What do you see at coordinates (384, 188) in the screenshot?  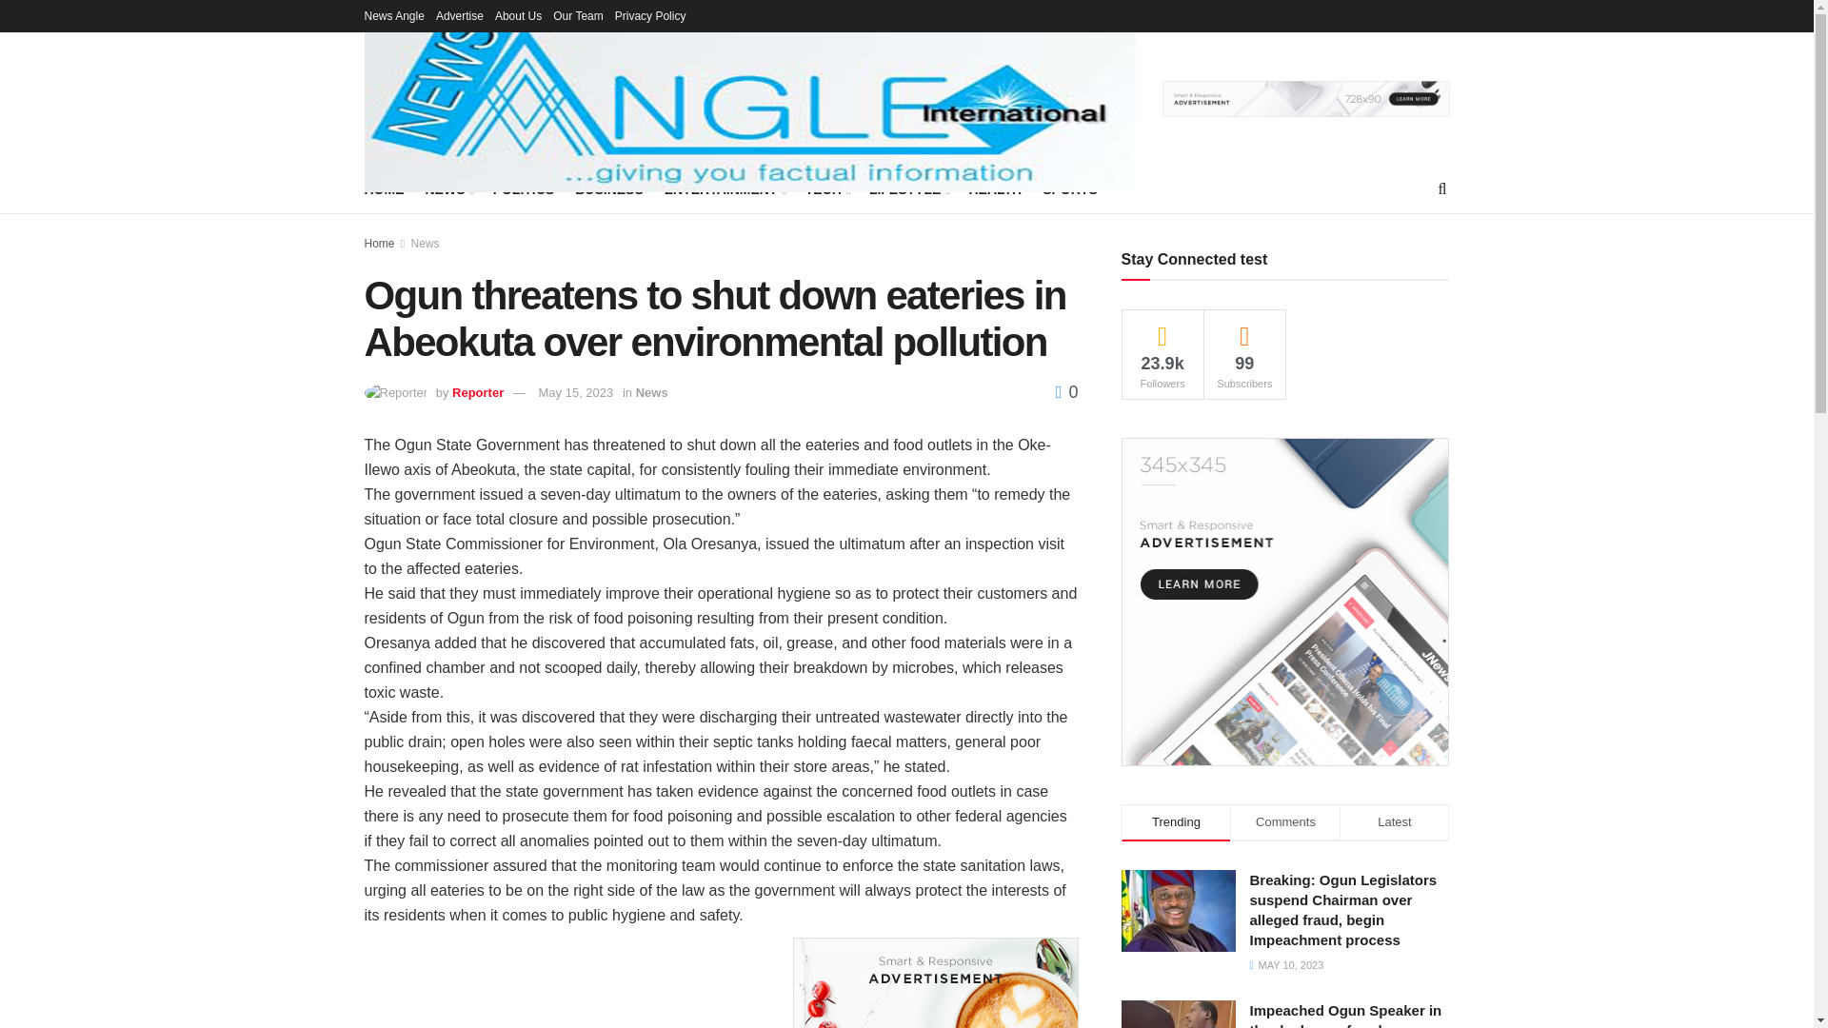 I see `HOME` at bounding box center [384, 188].